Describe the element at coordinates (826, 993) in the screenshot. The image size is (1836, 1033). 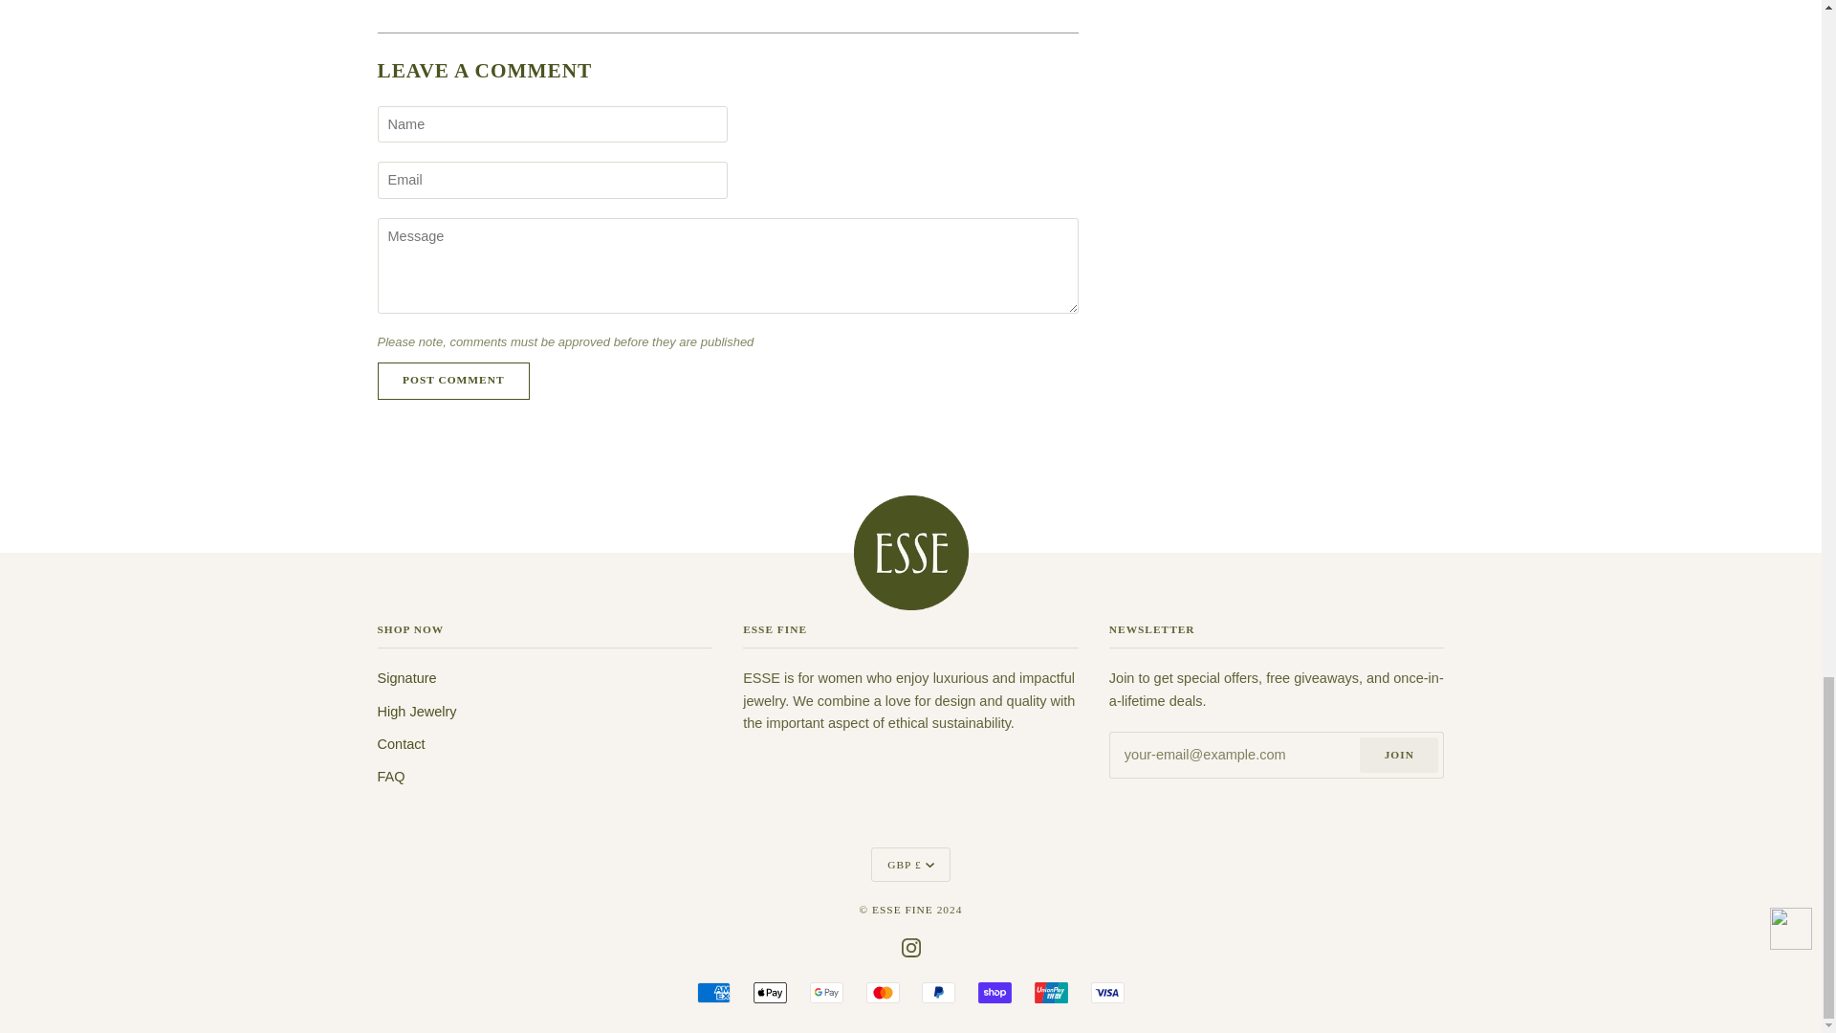
I see `GOOGLE PAY` at that location.